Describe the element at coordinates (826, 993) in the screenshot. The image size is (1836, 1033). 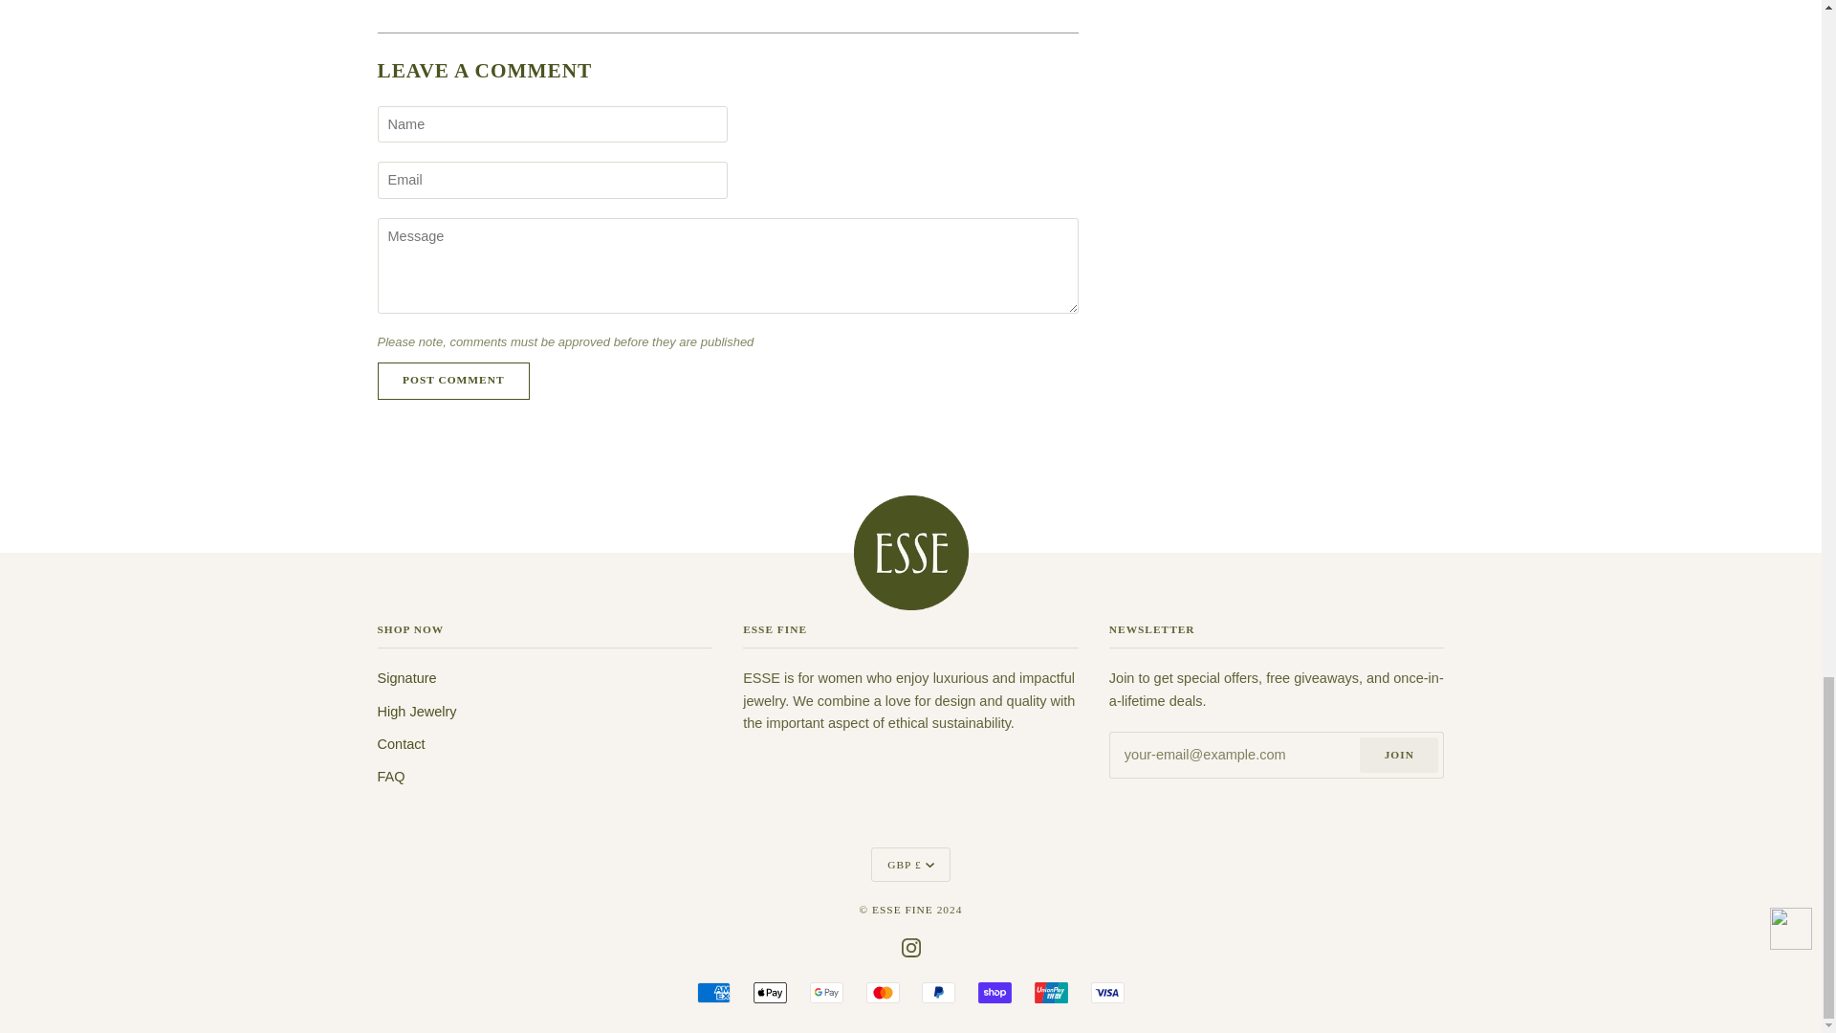
I see `GOOGLE PAY` at that location.